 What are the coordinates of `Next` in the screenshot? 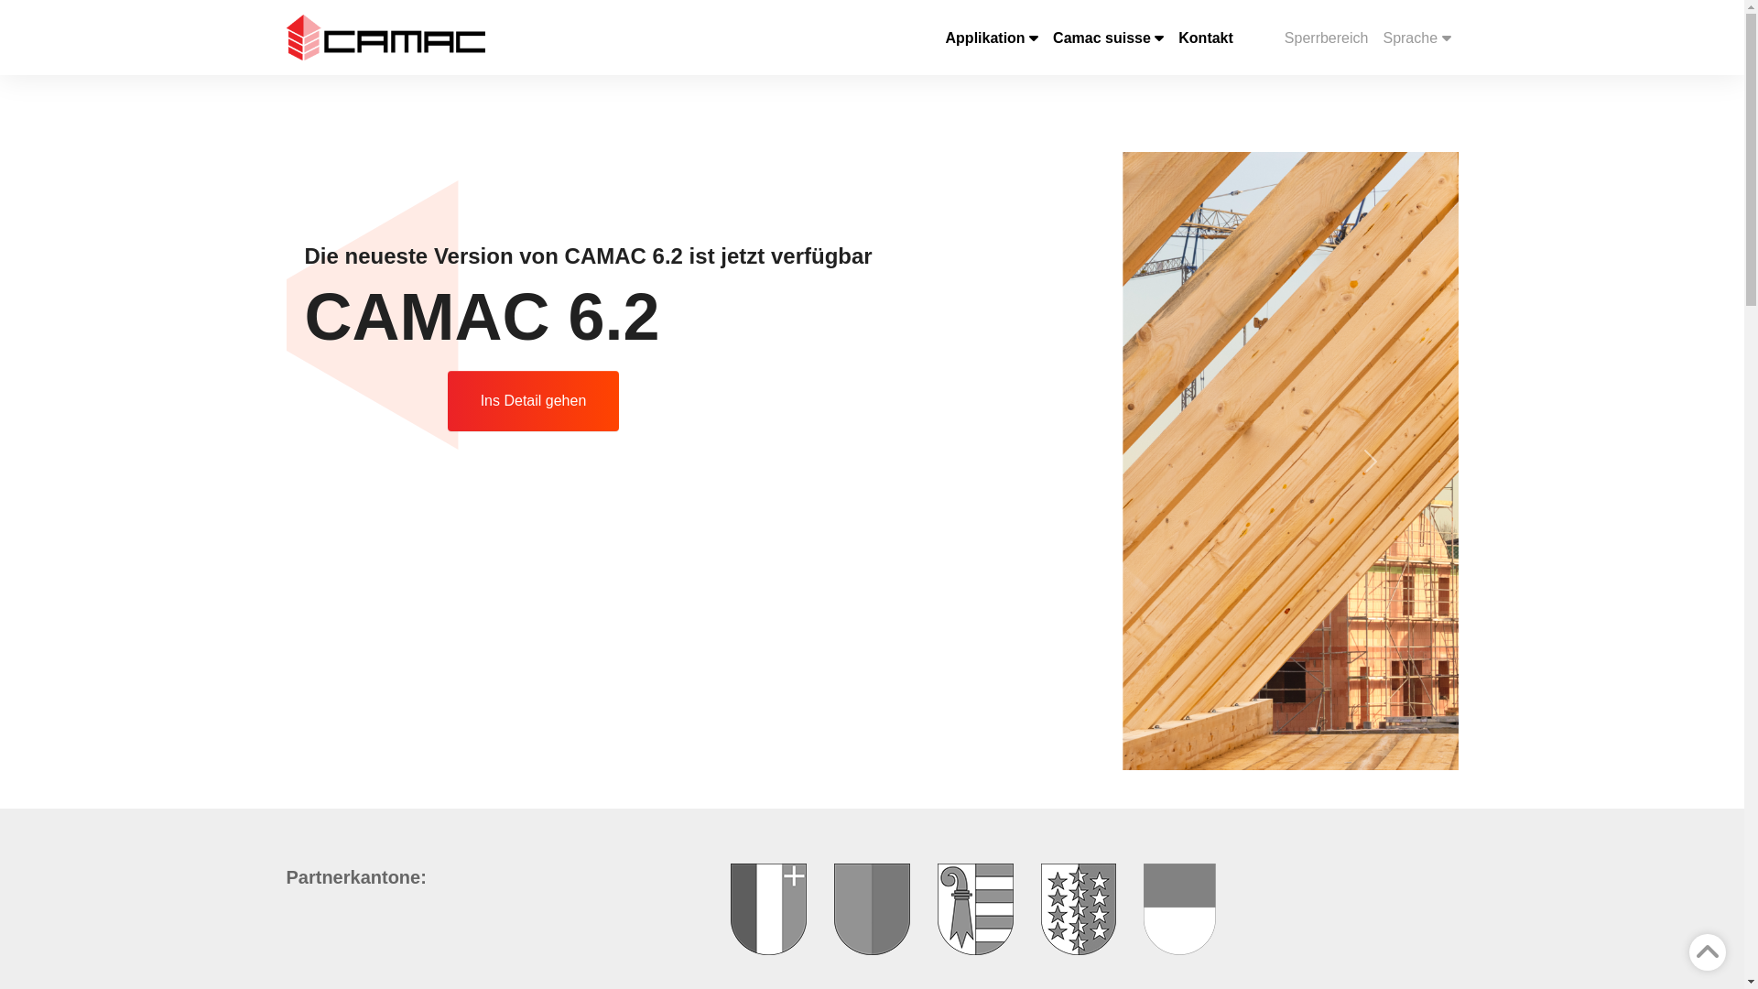 It's located at (1370, 462).